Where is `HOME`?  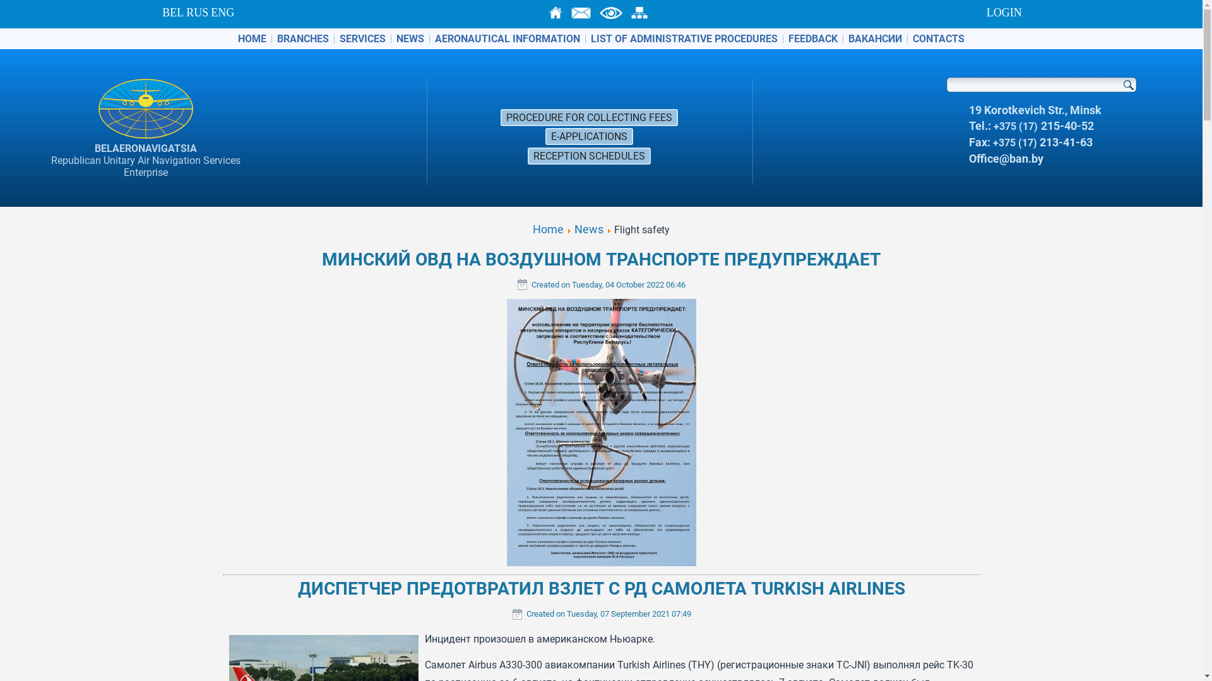
HOME is located at coordinates (252, 38).